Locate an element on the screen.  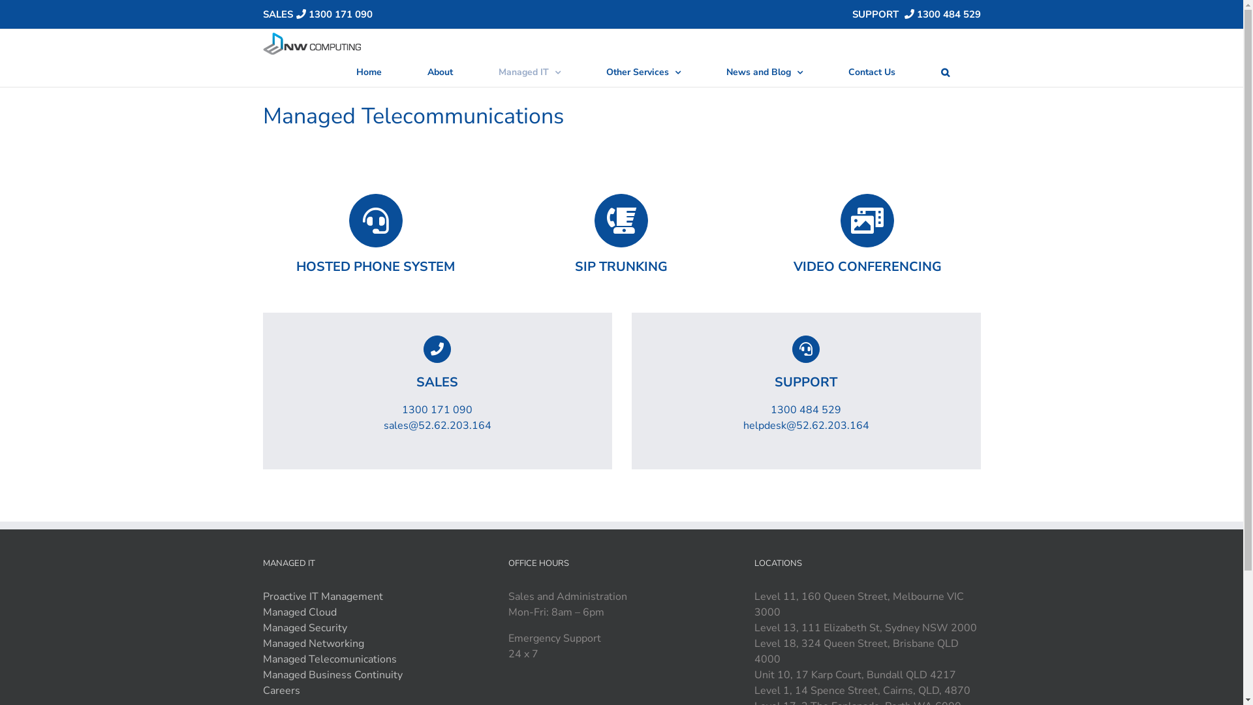
Managed Networking is located at coordinates (313, 643).